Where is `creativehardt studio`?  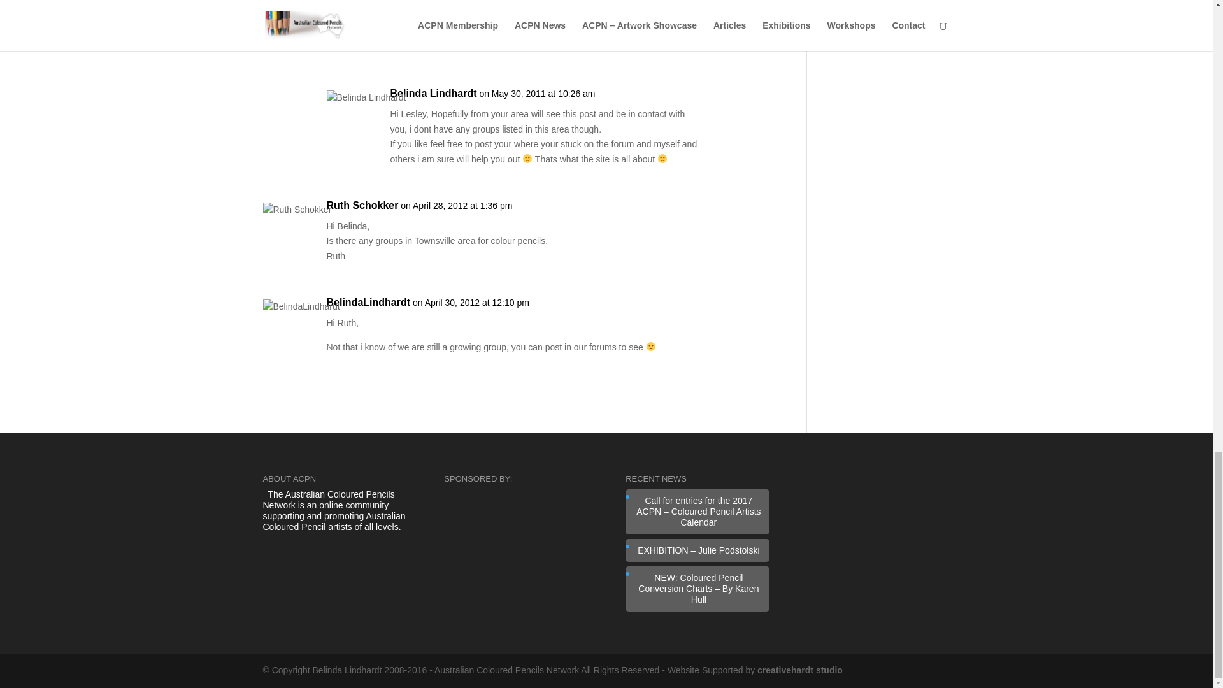
creativehardt studio is located at coordinates (799, 670).